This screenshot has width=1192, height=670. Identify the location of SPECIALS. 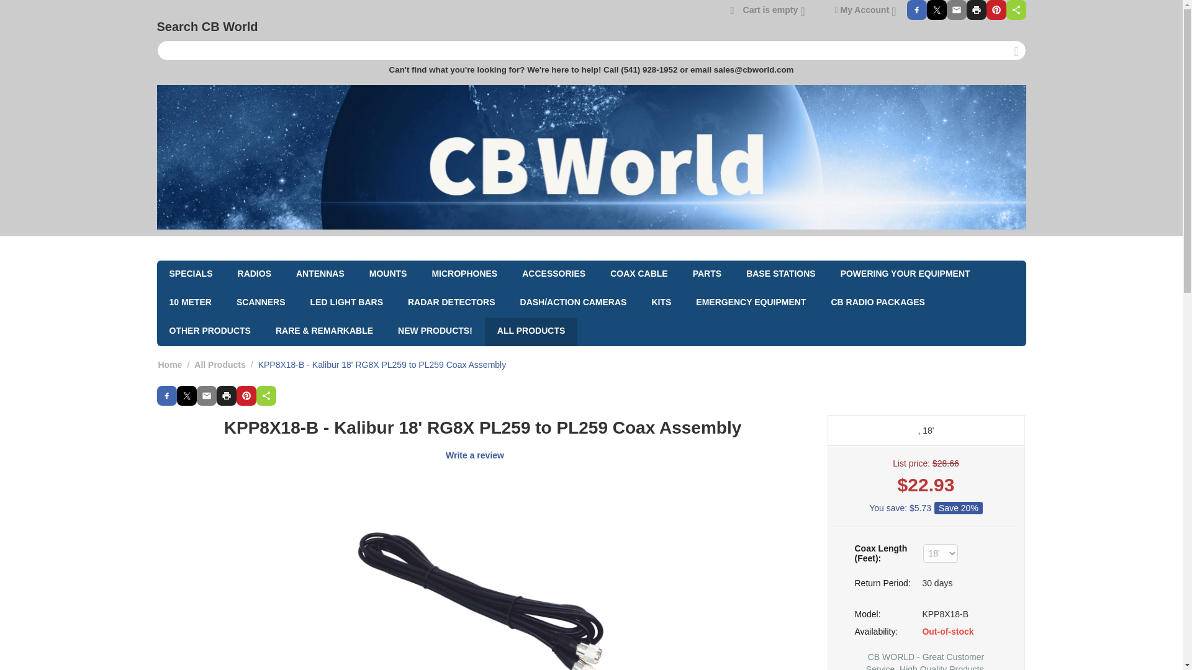
(190, 274).